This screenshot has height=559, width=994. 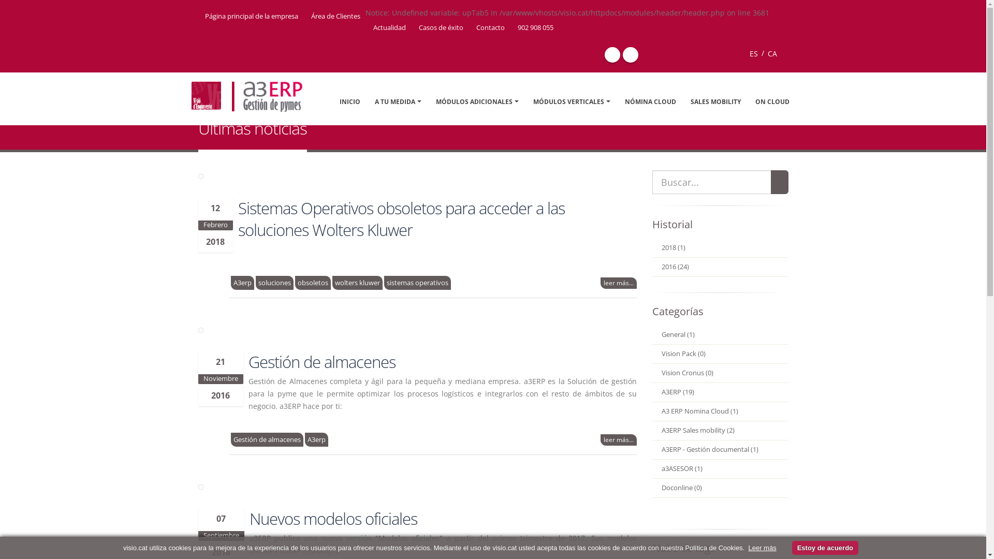 What do you see at coordinates (417, 283) in the screenshot?
I see `sistemas operativos` at bounding box center [417, 283].